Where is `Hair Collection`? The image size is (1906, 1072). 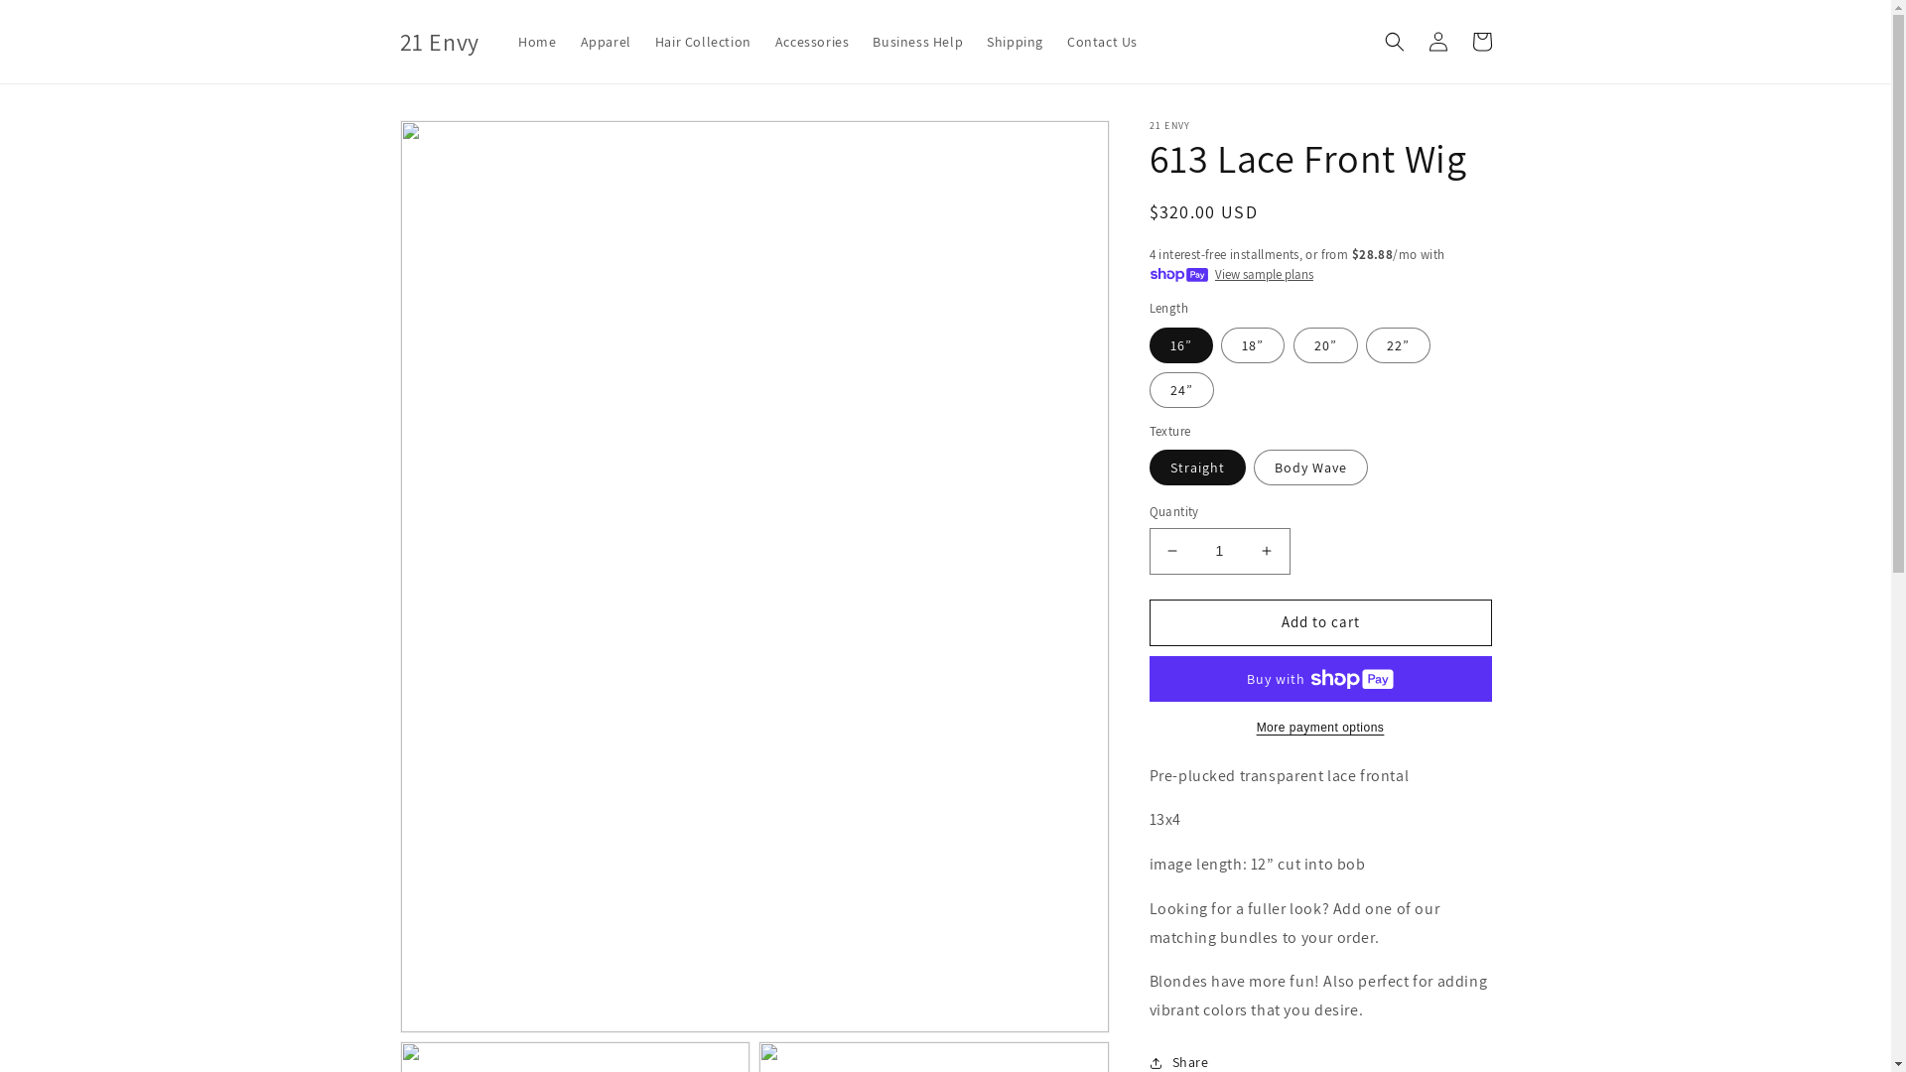
Hair Collection is located at coordinates (703, 42).